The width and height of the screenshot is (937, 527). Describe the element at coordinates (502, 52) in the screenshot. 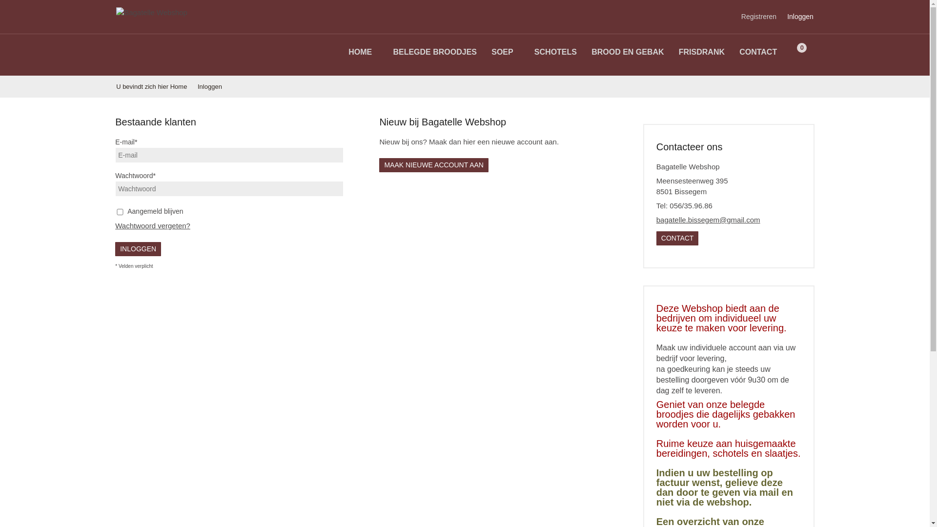

I see `SOEP` at that location.